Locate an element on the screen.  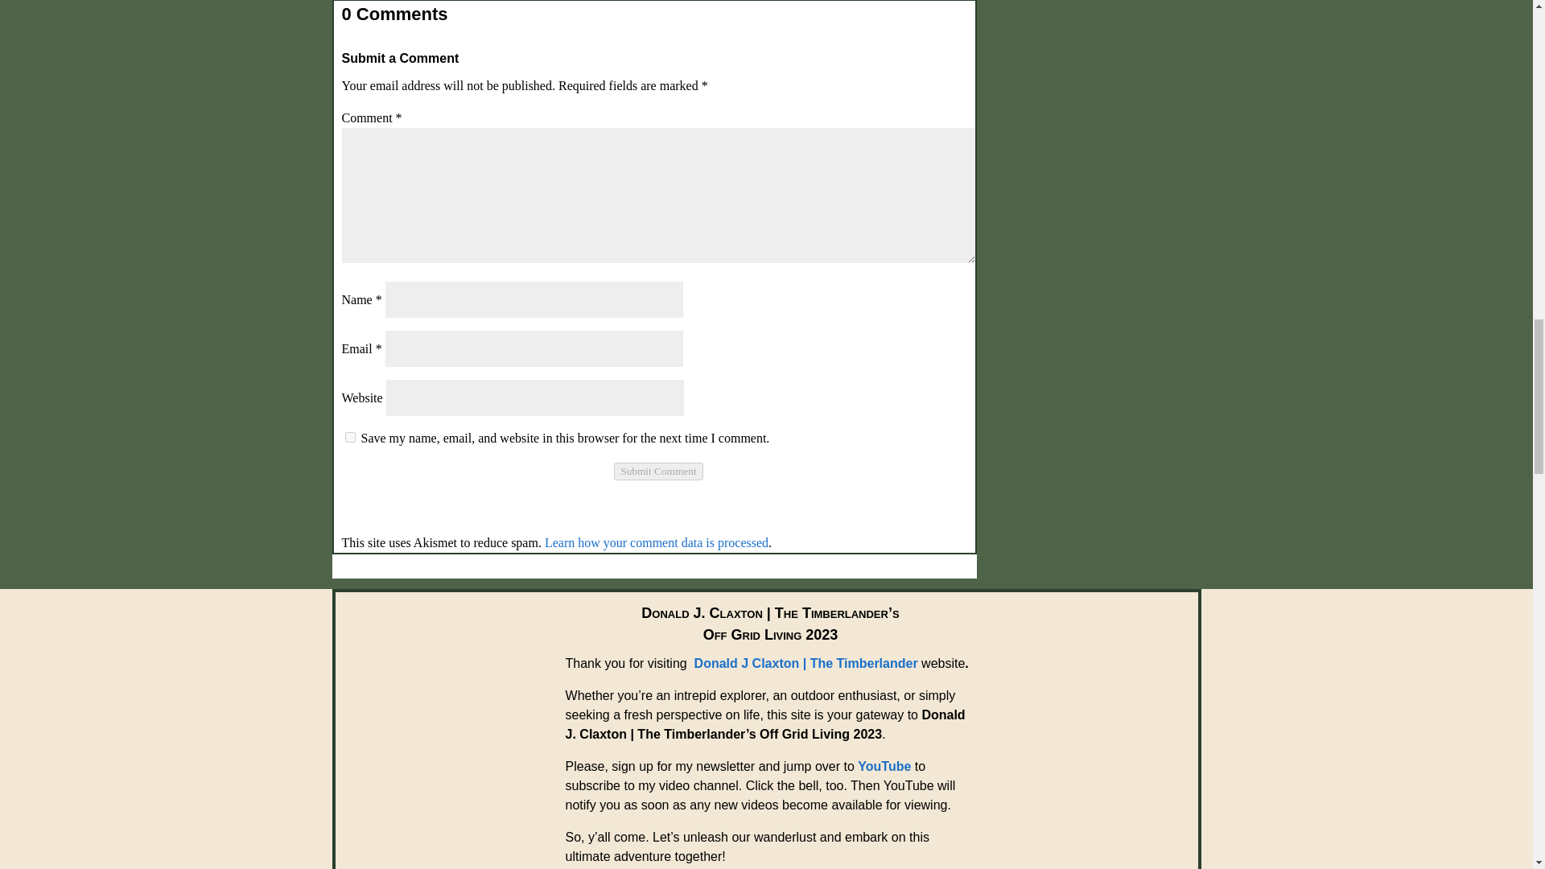
Submit Comment is located at coordinates (658, 472).